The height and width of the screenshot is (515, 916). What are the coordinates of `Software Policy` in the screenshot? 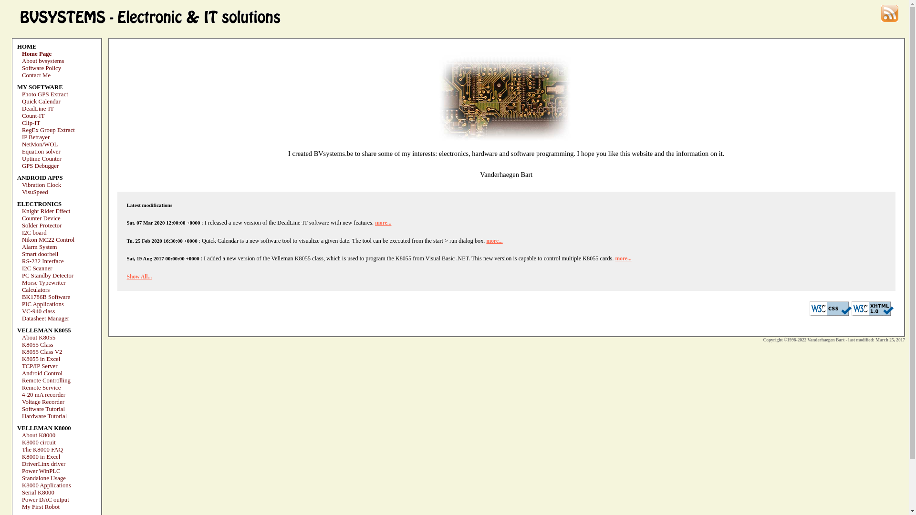 It's located at (42, 68).